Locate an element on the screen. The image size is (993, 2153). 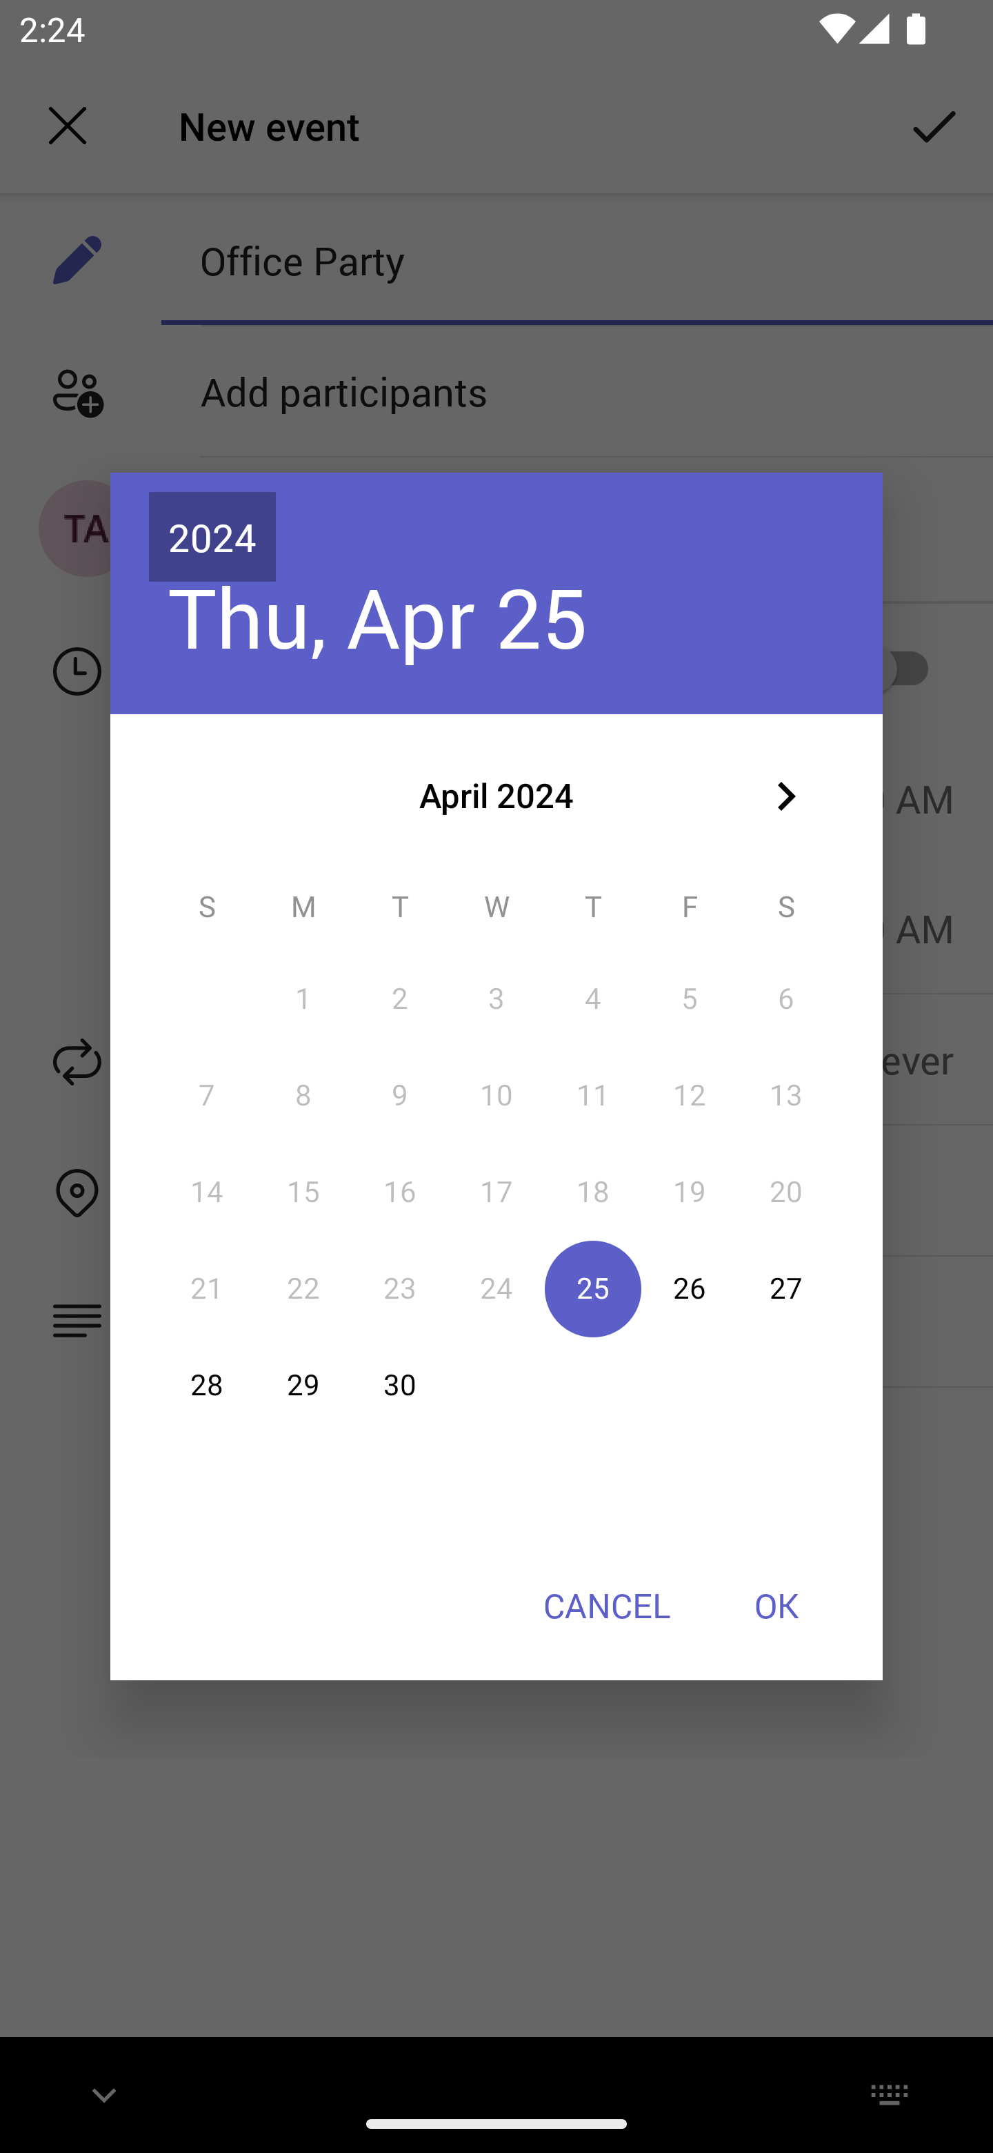
2024 is located at coordinates (212, 537).